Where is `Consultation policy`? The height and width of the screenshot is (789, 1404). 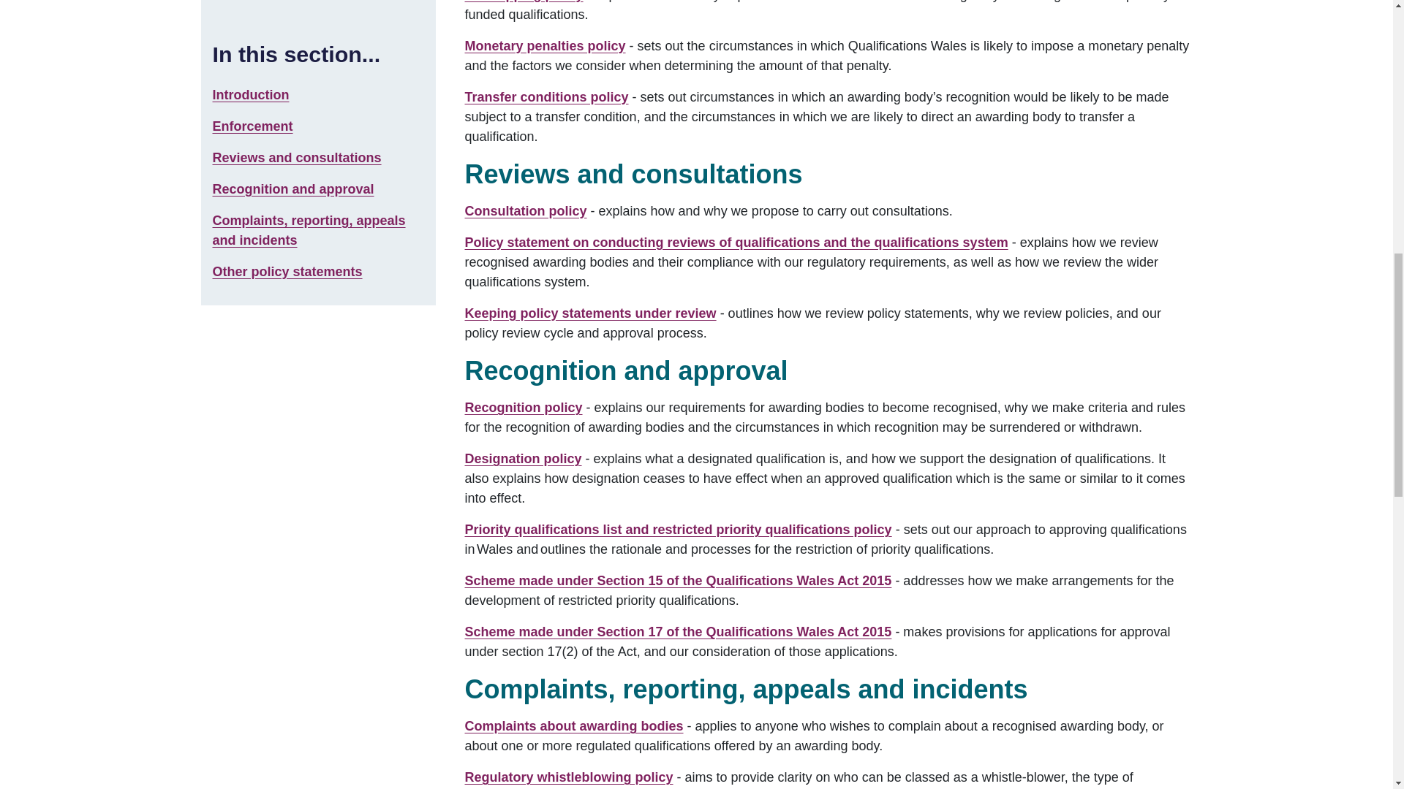 Consultation policy is located at coordinates (525, 210).